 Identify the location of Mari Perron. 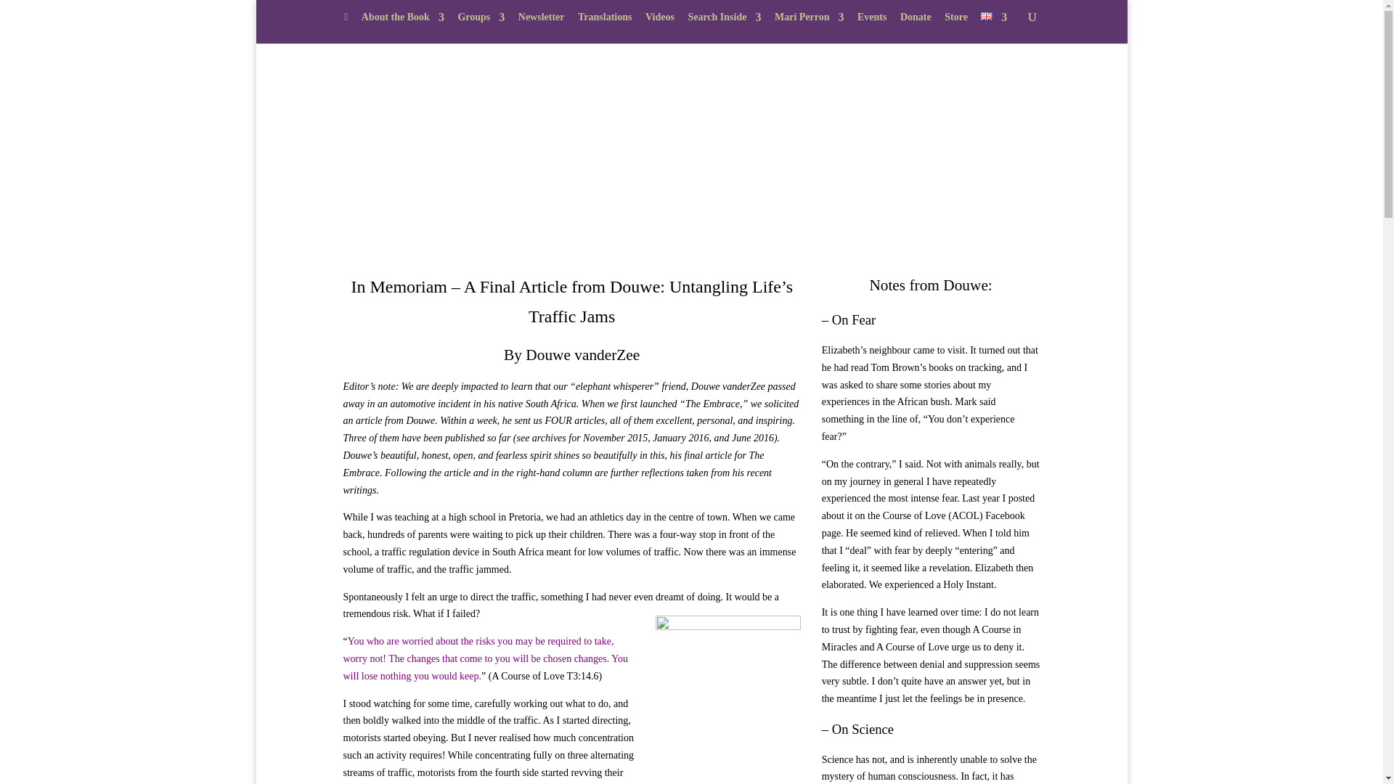
(810, 21).